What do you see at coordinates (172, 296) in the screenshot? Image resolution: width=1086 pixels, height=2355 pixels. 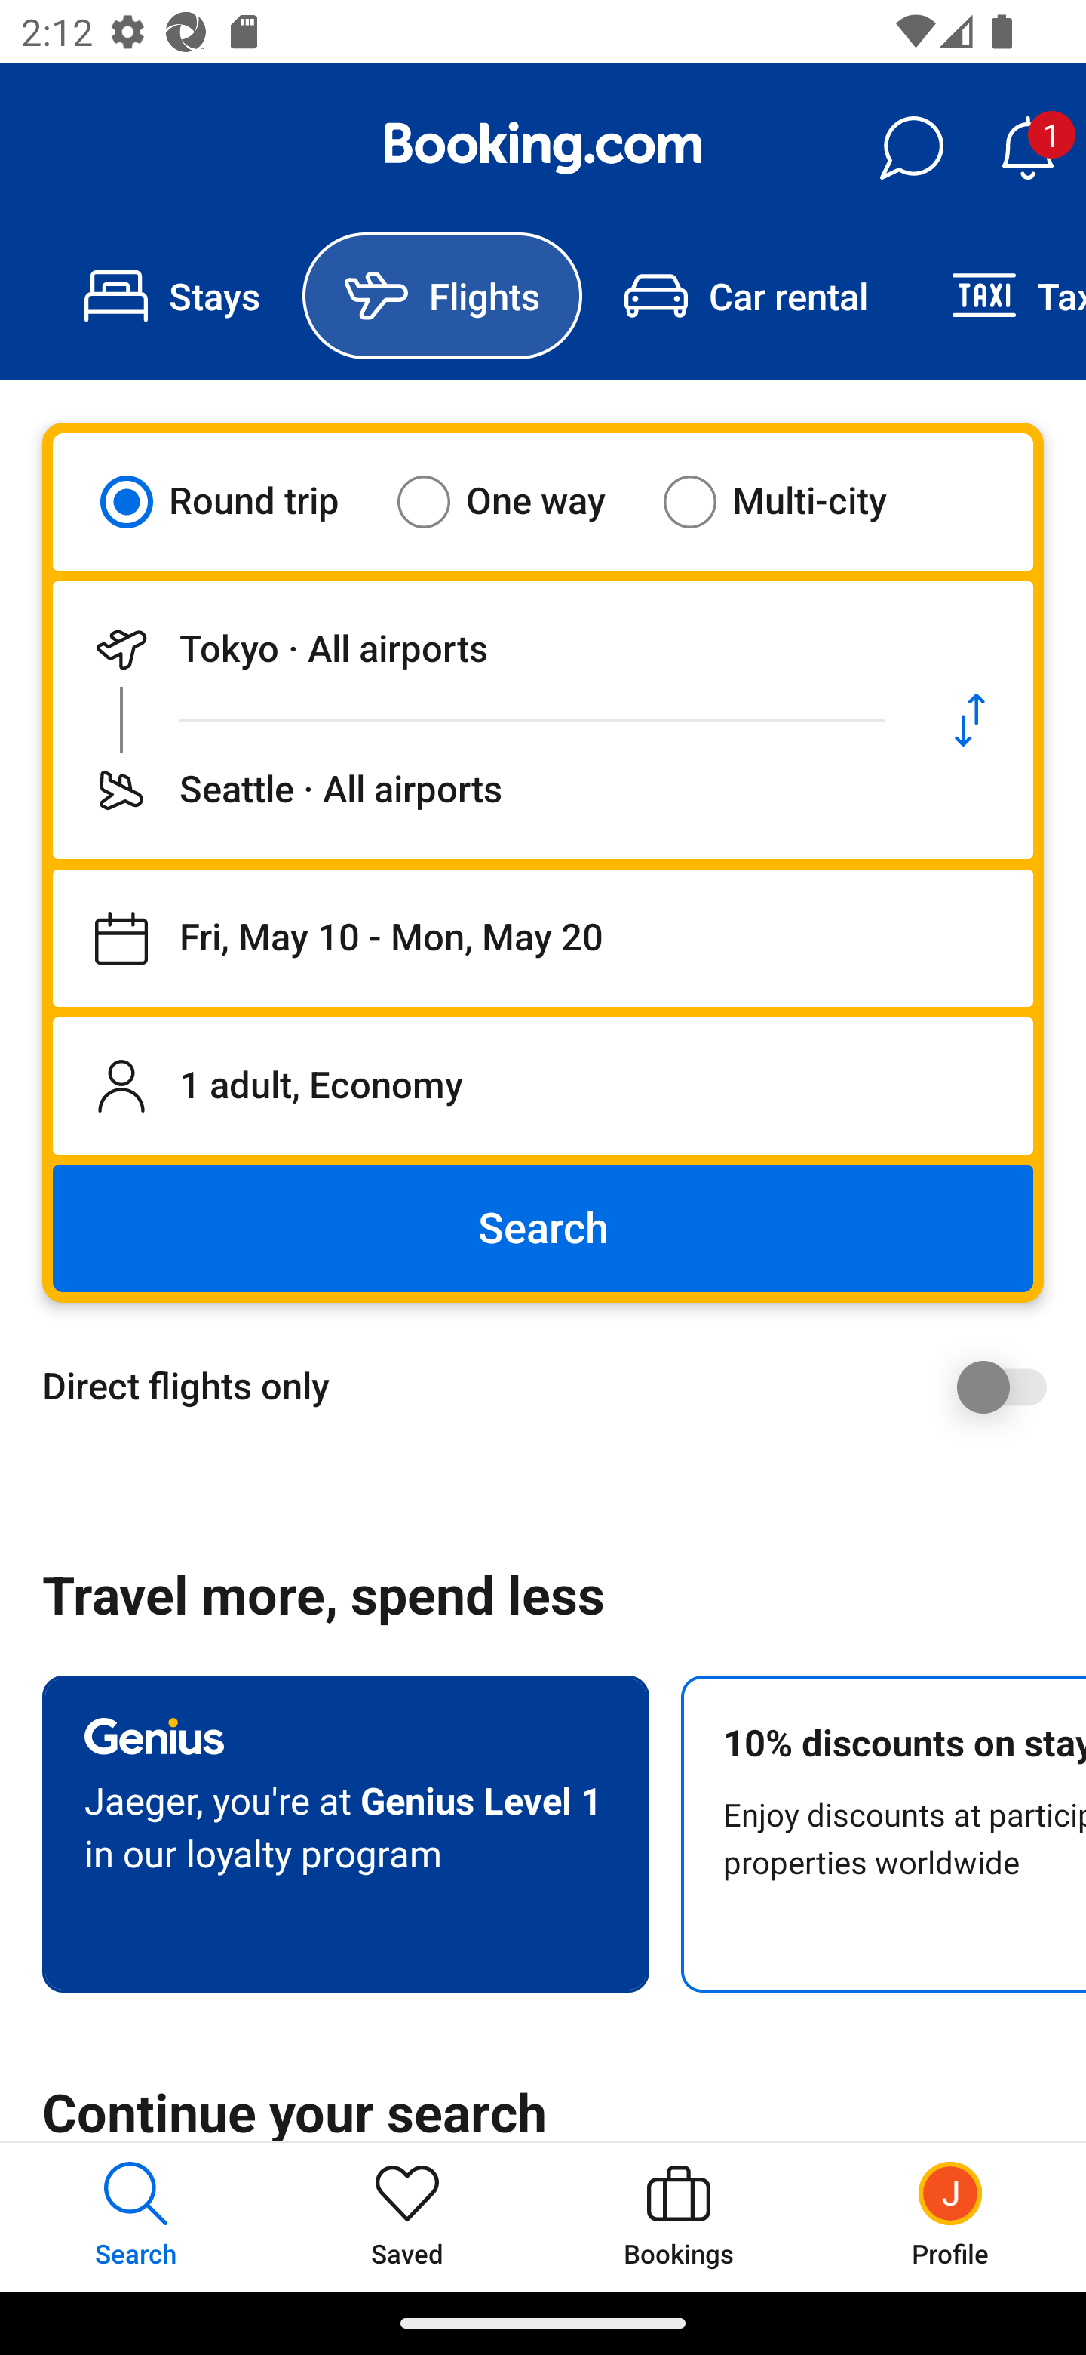 I see `Stays` at bounding box center [172, 296].